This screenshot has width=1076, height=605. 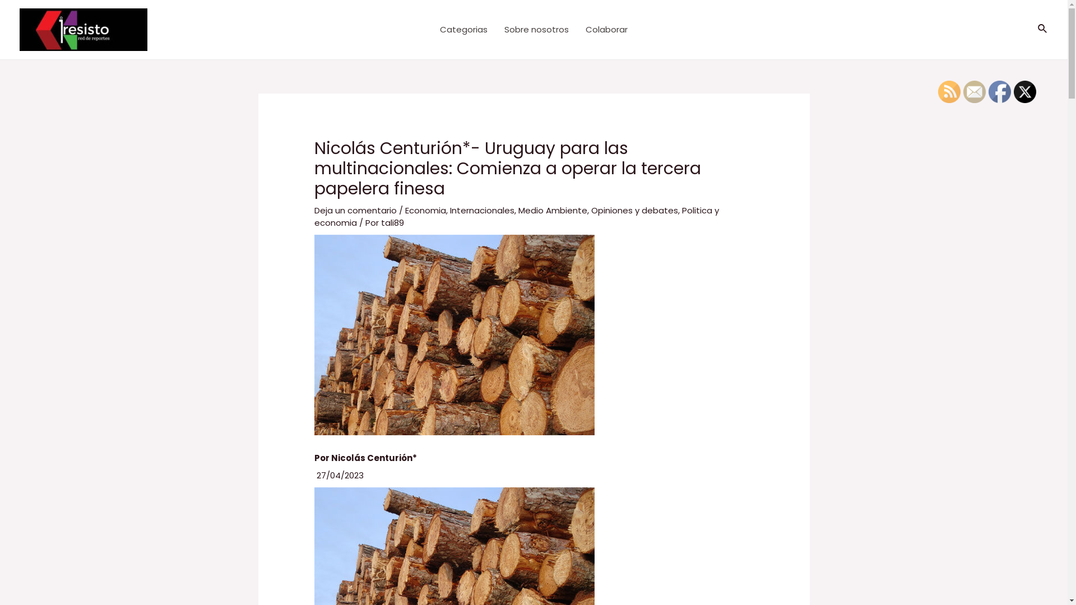 What do you see at coordinates (1000, 92) in the screenshot?
I see `Facebook` at bounding box center [1000, 92].